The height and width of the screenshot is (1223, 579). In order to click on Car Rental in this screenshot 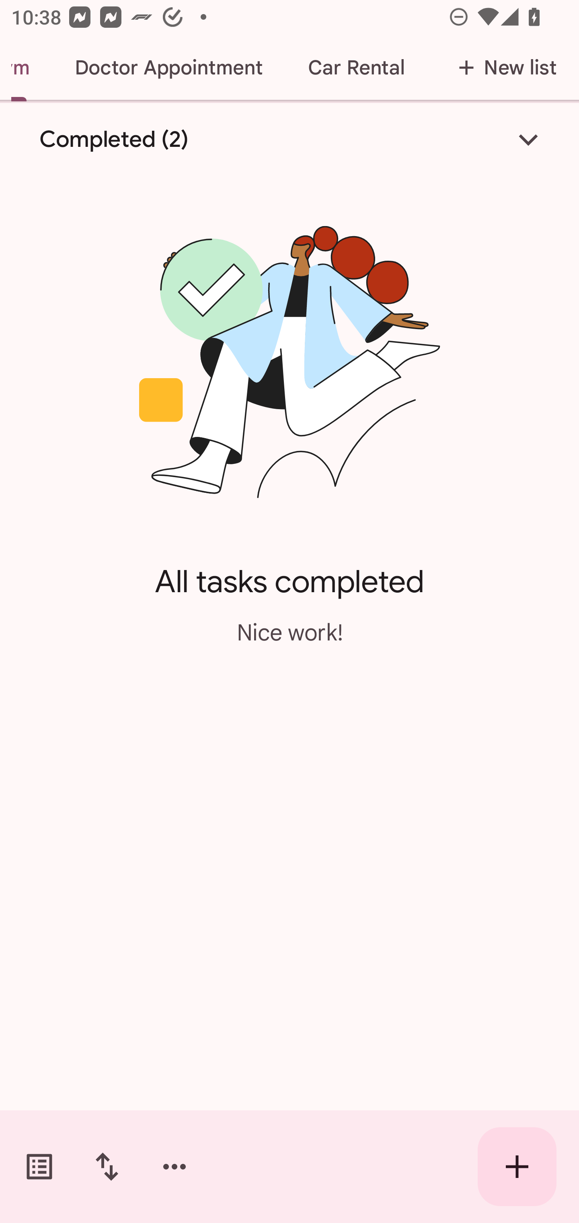, I will do `click(356, 68)`.